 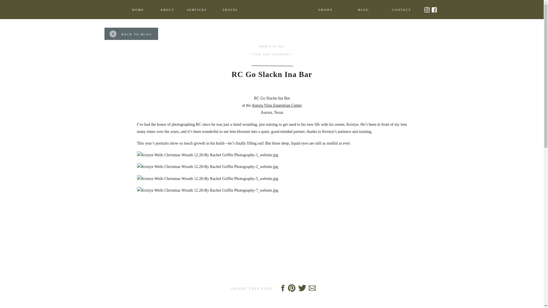 I want to click on FINE ART SESSIONS, so click(x=272, y=54).